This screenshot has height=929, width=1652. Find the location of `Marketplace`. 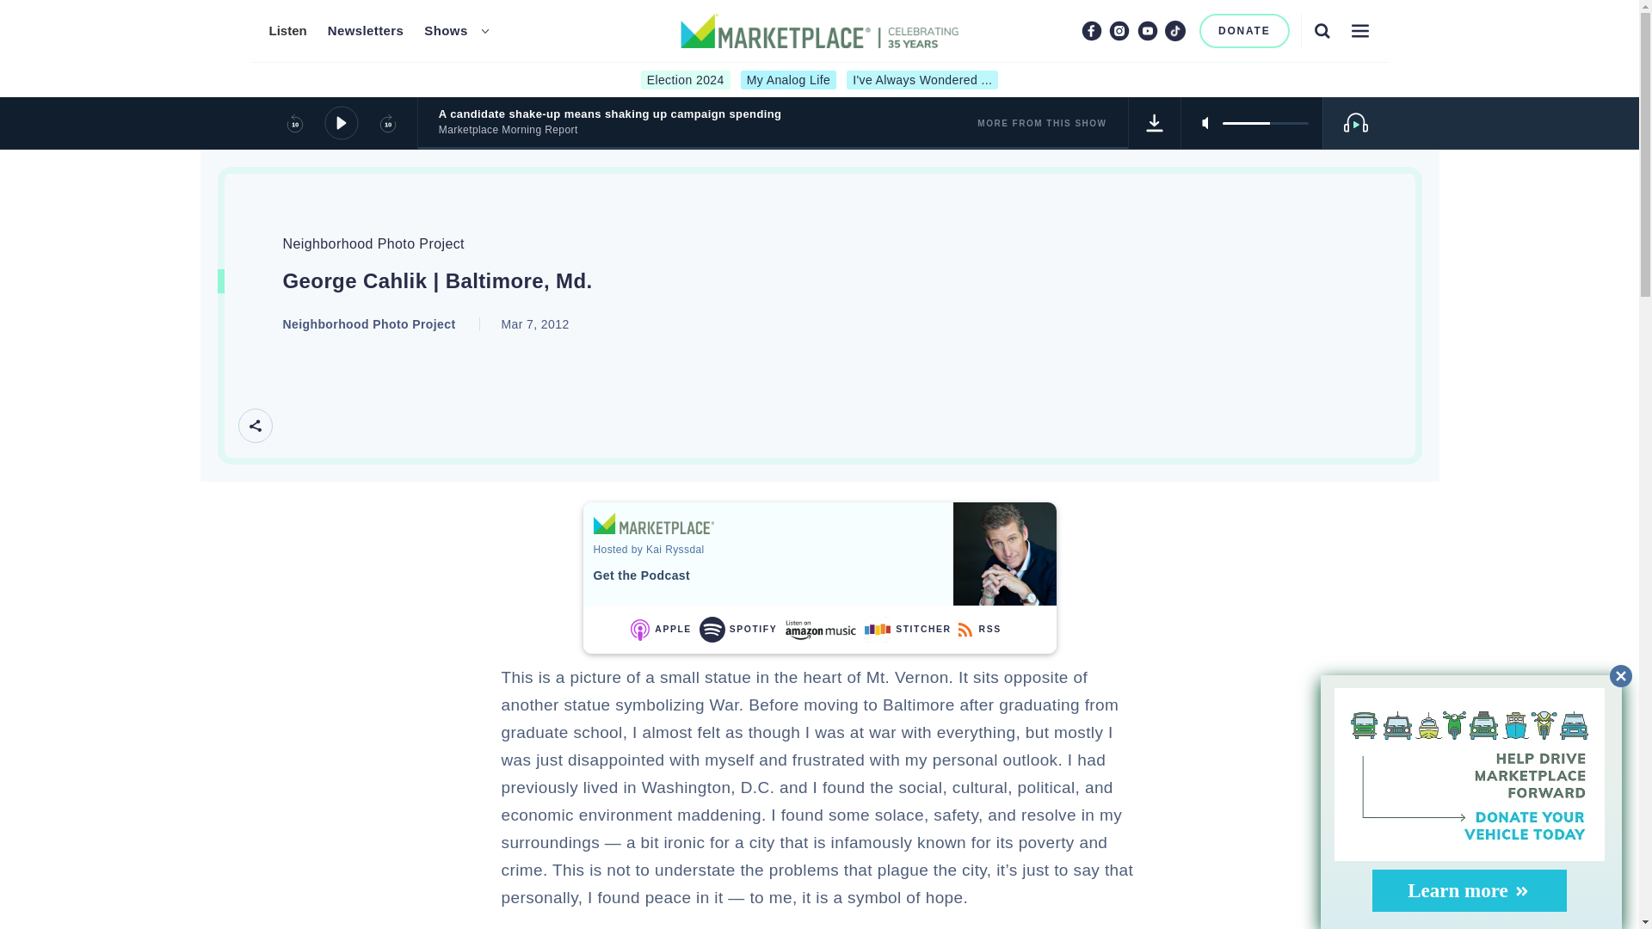

Marketplace is located at coordinates (653, 523).